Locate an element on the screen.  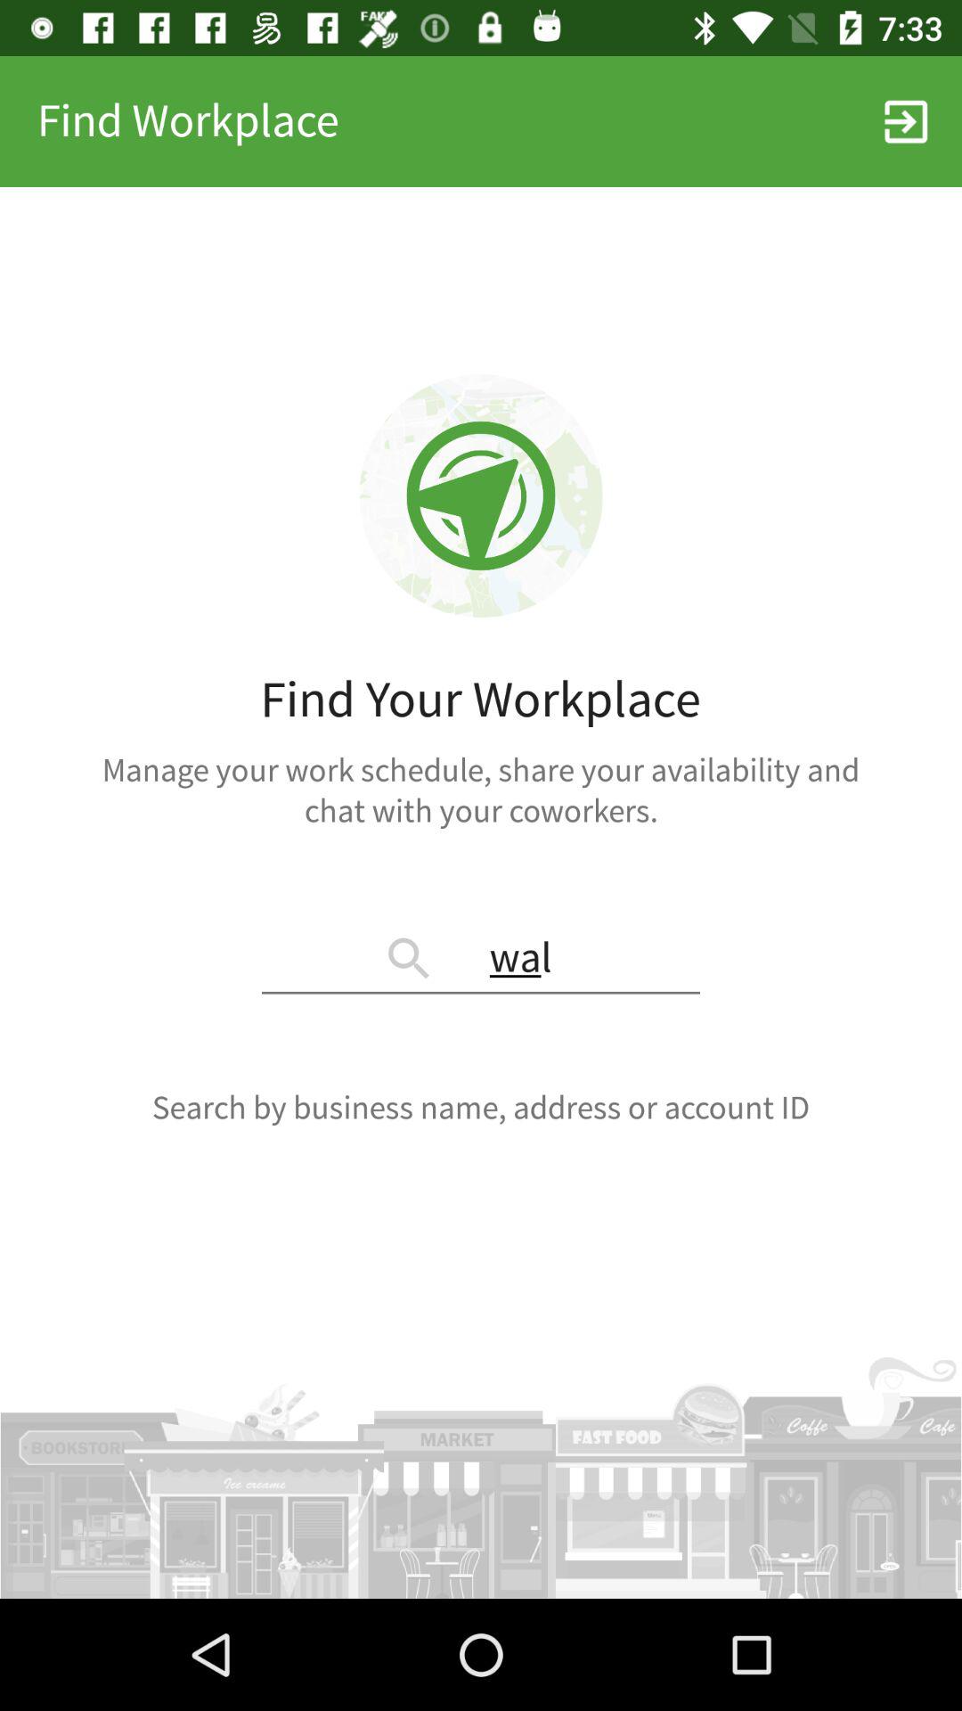
open the item above search by business item is located at coordinates (481, 960).